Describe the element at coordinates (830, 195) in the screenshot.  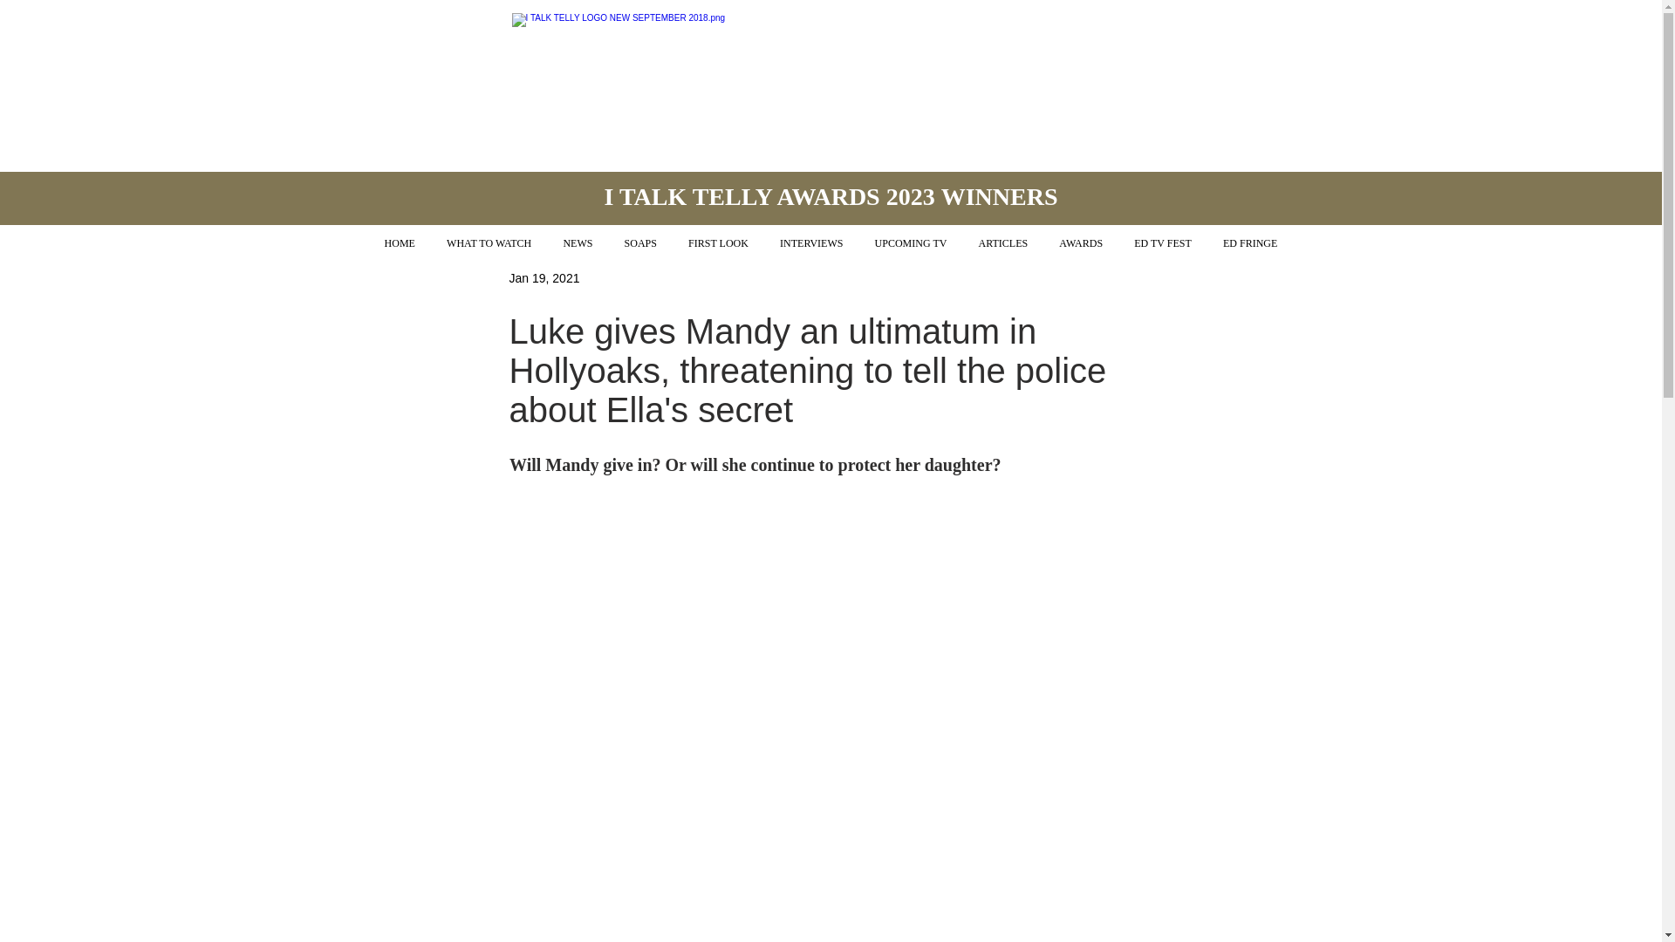
I see `I TALK TELLY AWARDS 2023 WINNERS` at that location.